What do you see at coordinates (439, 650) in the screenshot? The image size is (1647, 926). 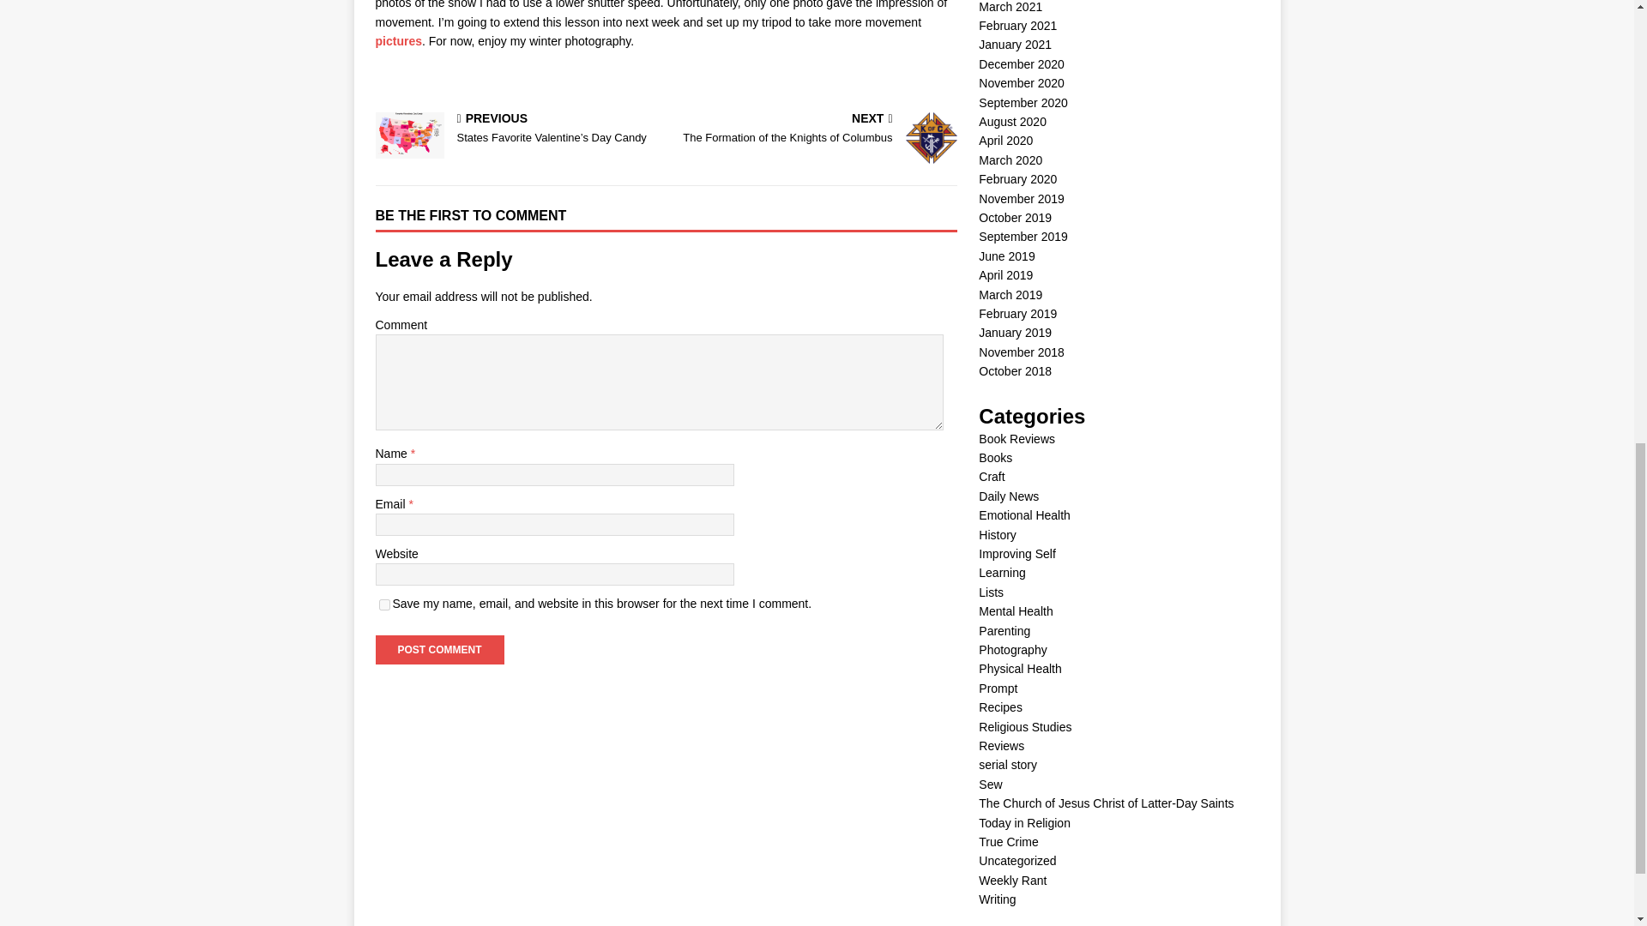 I see `pictures` at bounding box center [439, 650].